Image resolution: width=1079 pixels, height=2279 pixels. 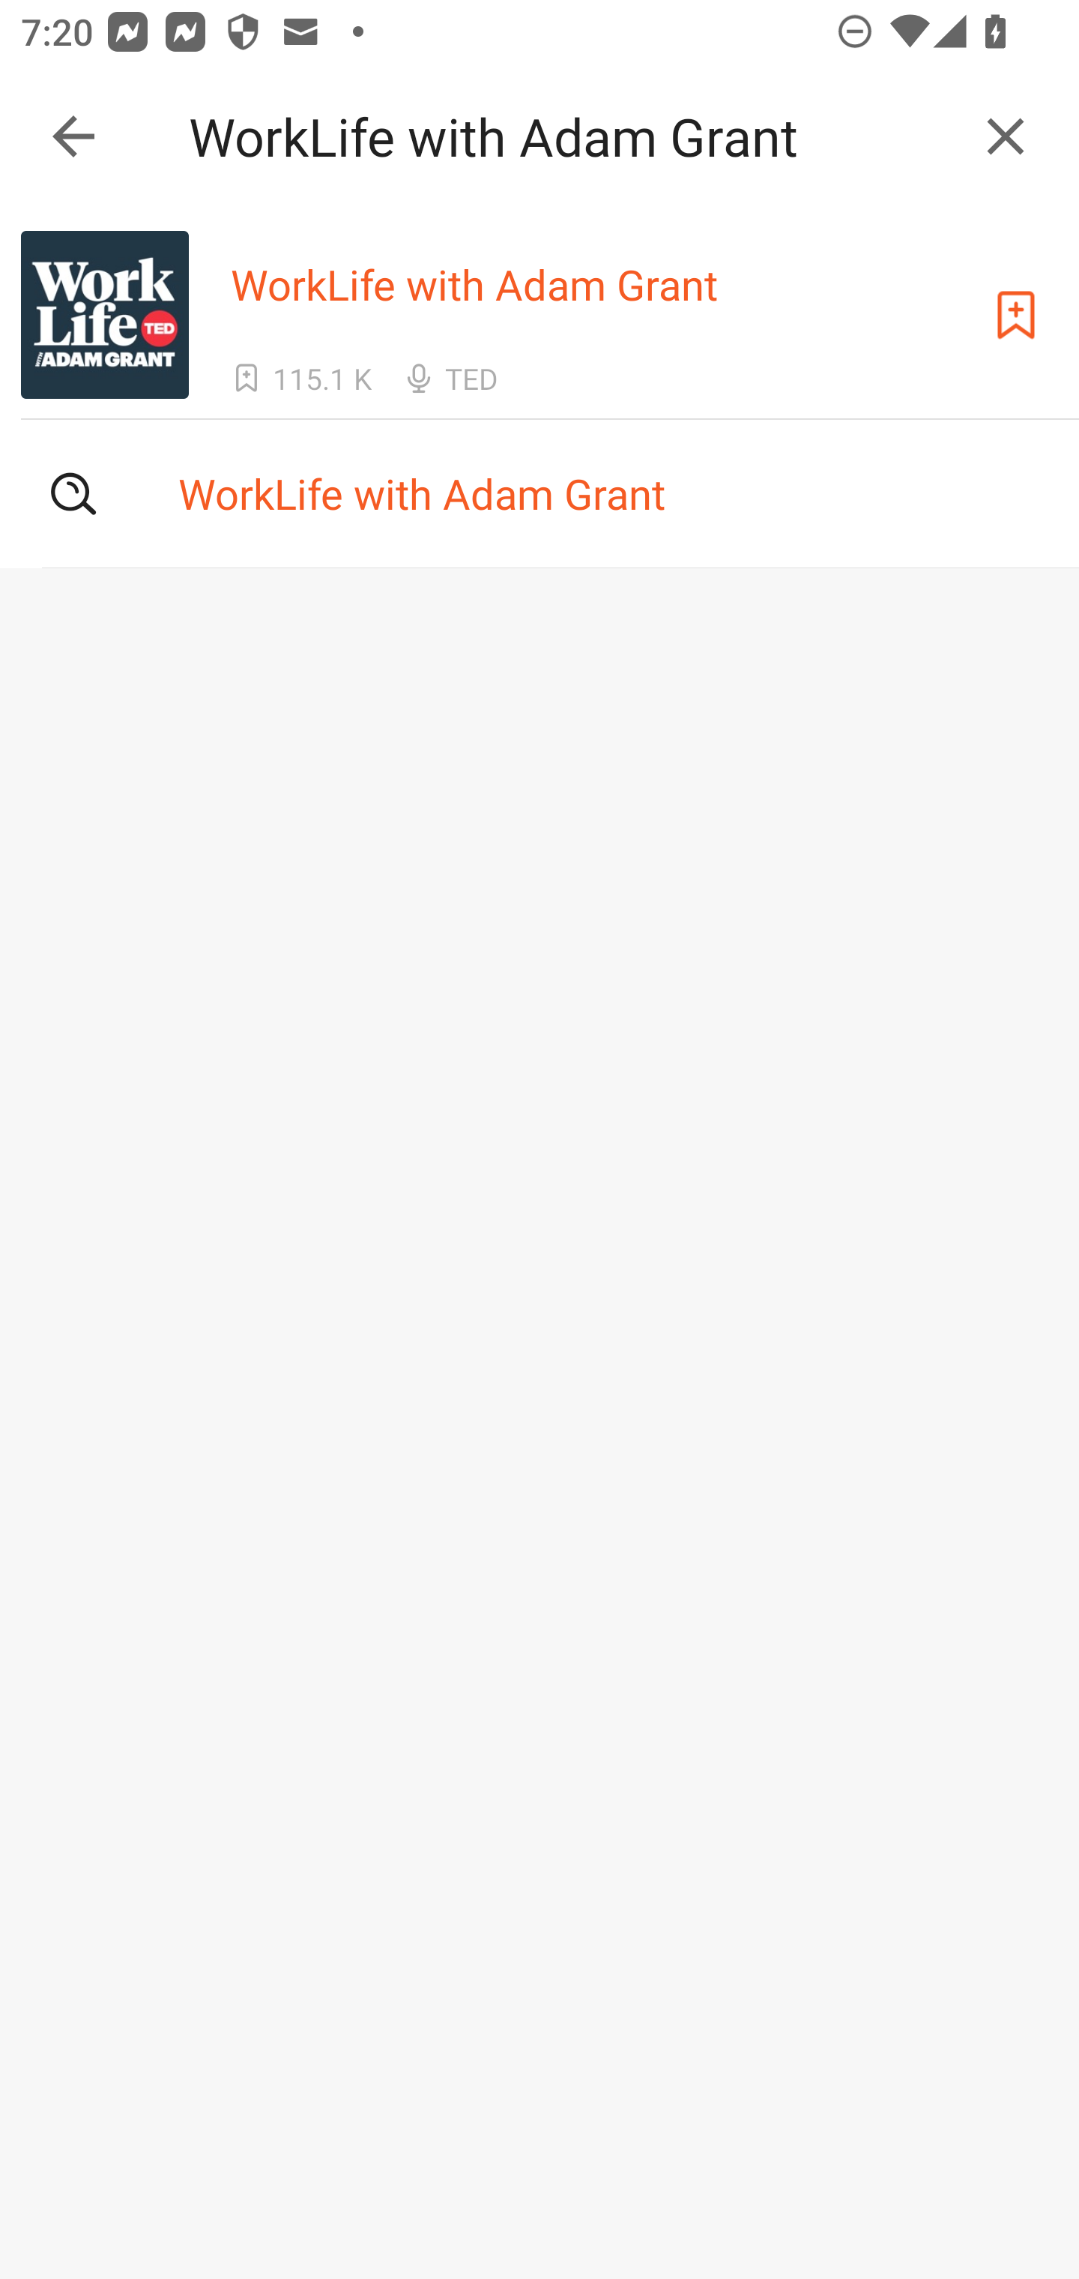 What do you see at coordinates (1016, 315) in the screenshot?
I see `Subscribe` at bounding box center [1016, 315].